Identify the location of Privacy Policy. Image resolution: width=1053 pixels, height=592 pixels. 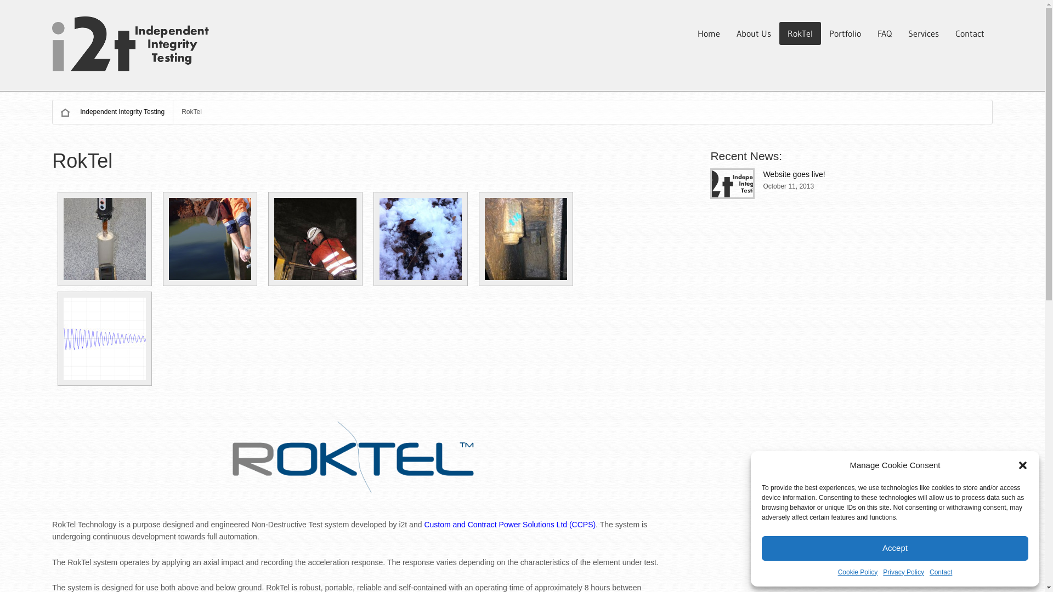
(904, 572).